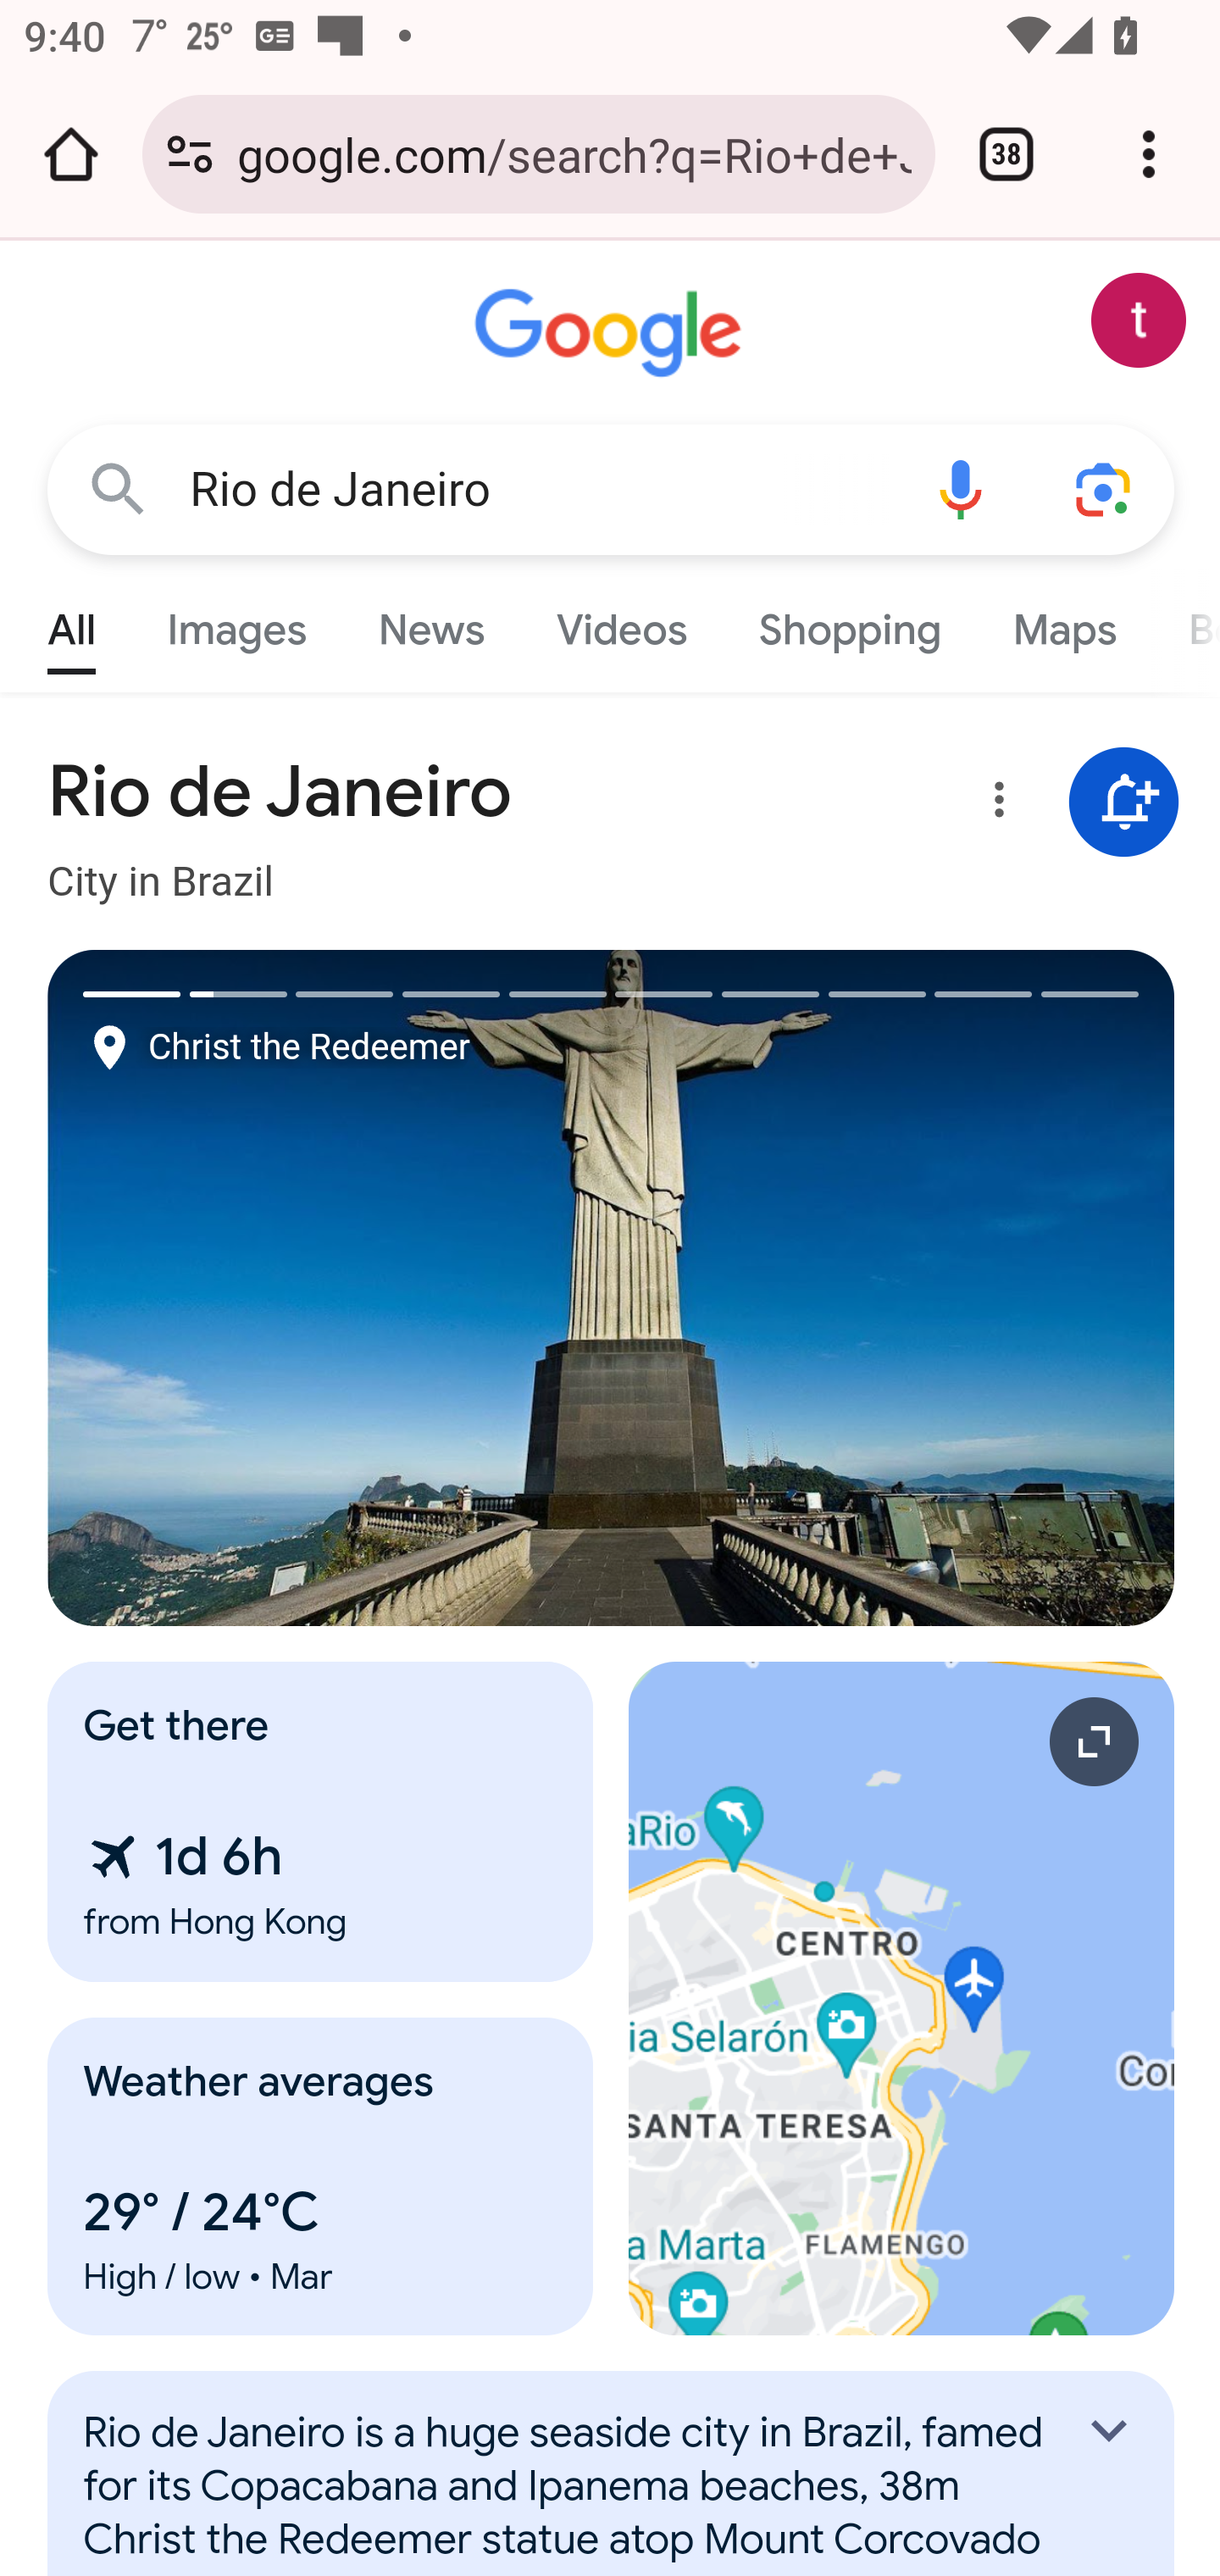 This screenshot has height=2576, width=1220. I want to click on Previous image, so click(330, 1288).